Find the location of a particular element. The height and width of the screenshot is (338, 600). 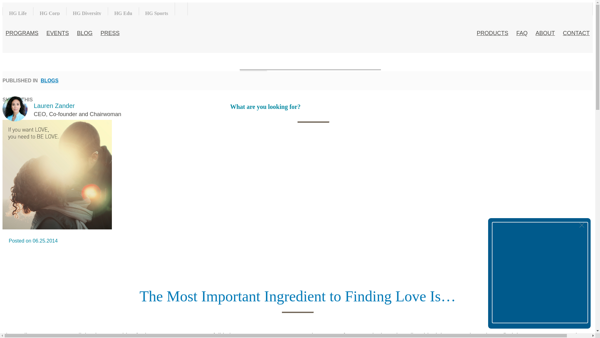

HG Edu is located at coordinates (123, 13).